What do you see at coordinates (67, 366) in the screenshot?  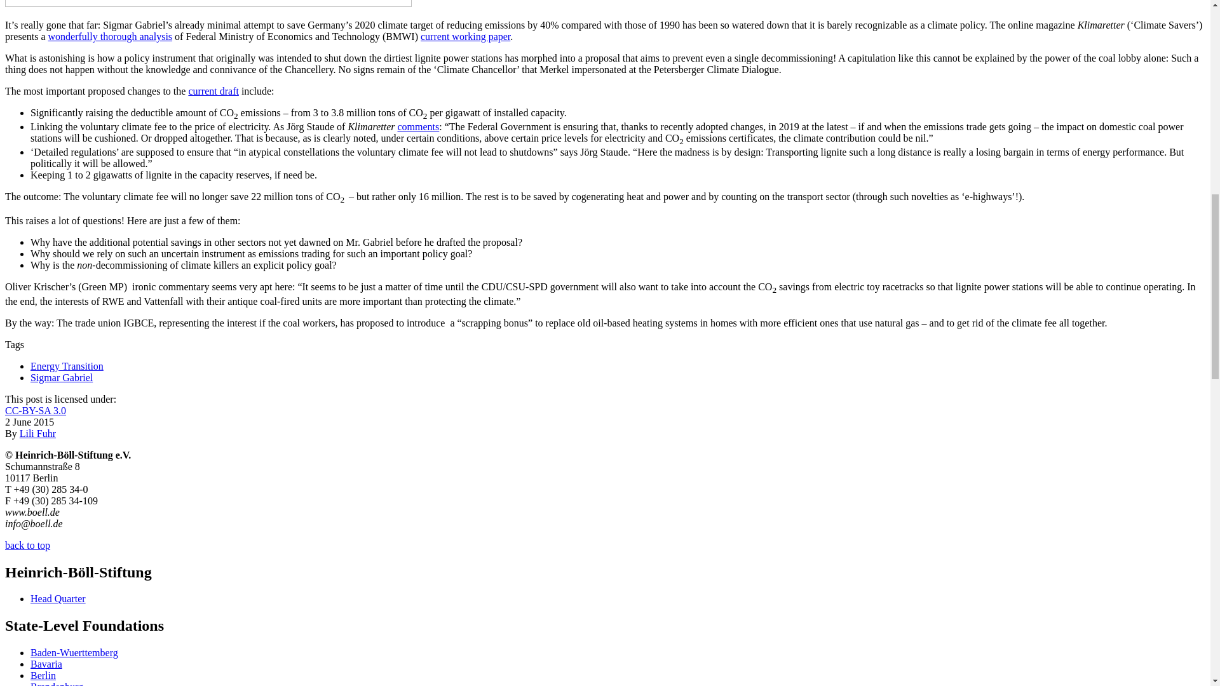 I see `Energy Transition` at bounding box center [67, 366].